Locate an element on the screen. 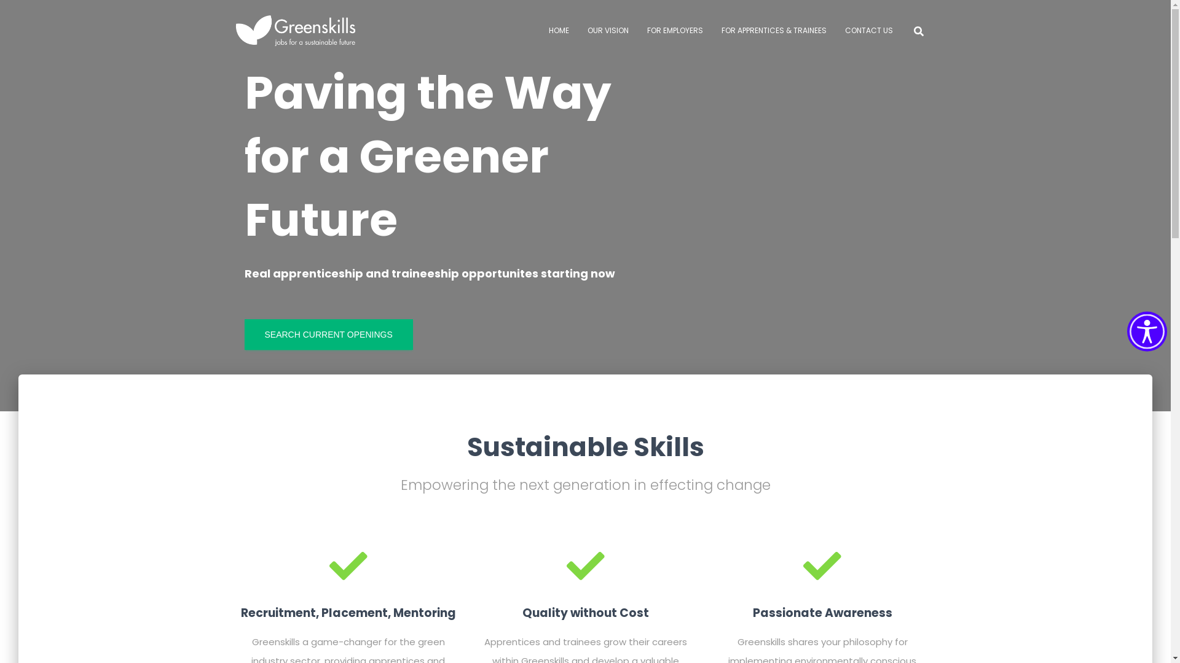 This screenshot has height=663, width=1180. Search is located at coordinates (14, 18).